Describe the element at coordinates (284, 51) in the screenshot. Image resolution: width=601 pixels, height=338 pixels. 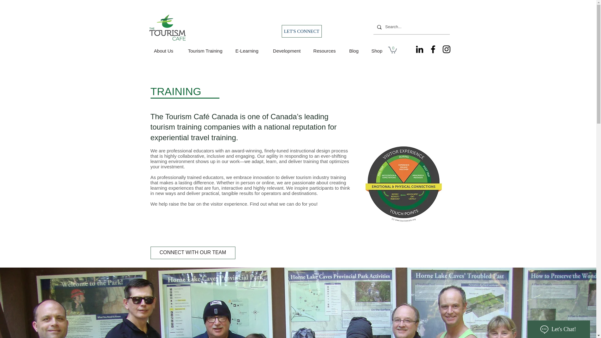
I see `Development` at that location.